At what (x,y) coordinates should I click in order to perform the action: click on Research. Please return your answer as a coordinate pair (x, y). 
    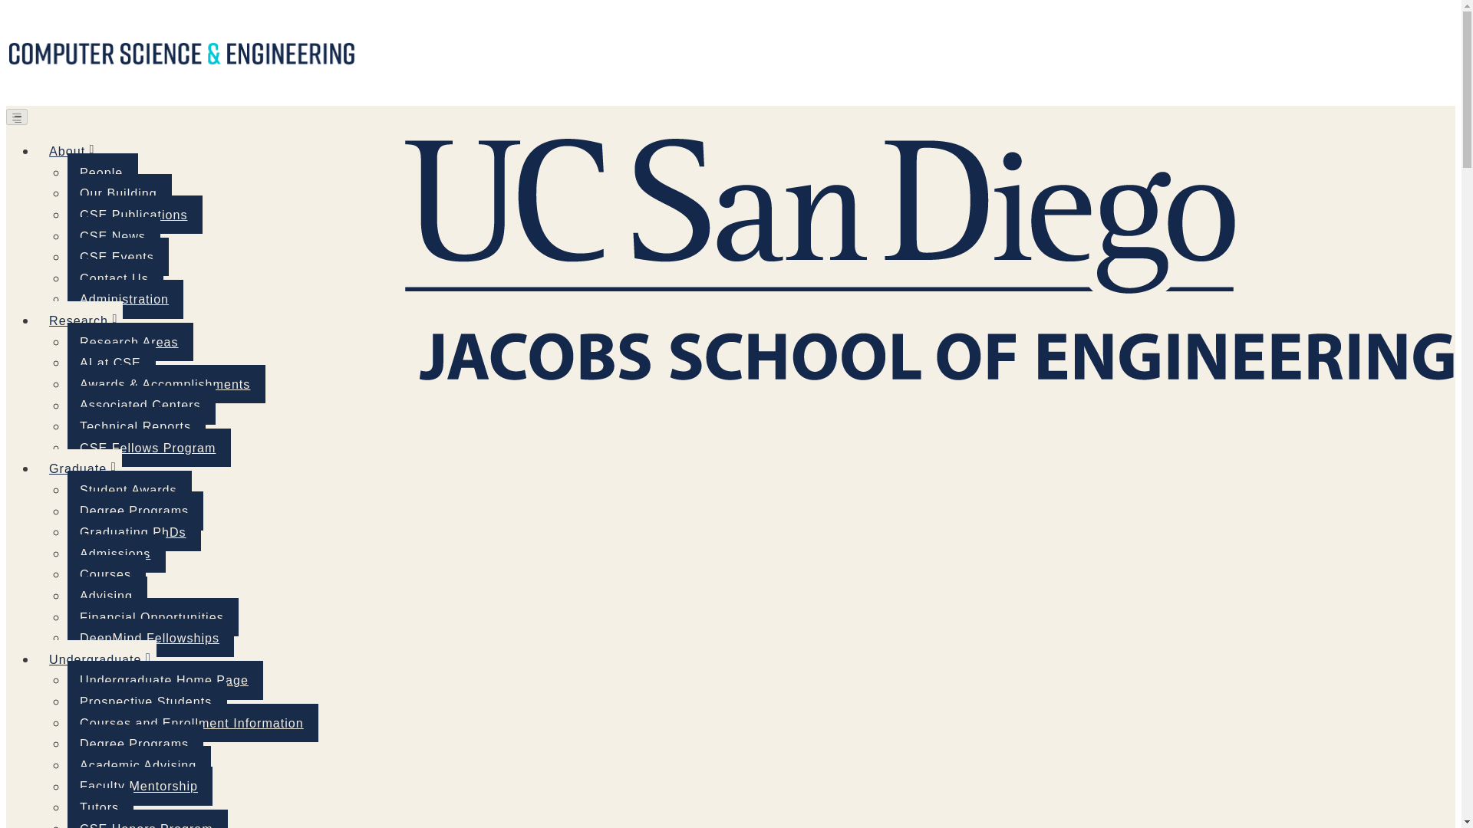
    Looking at the image, I should click on (80, 320).